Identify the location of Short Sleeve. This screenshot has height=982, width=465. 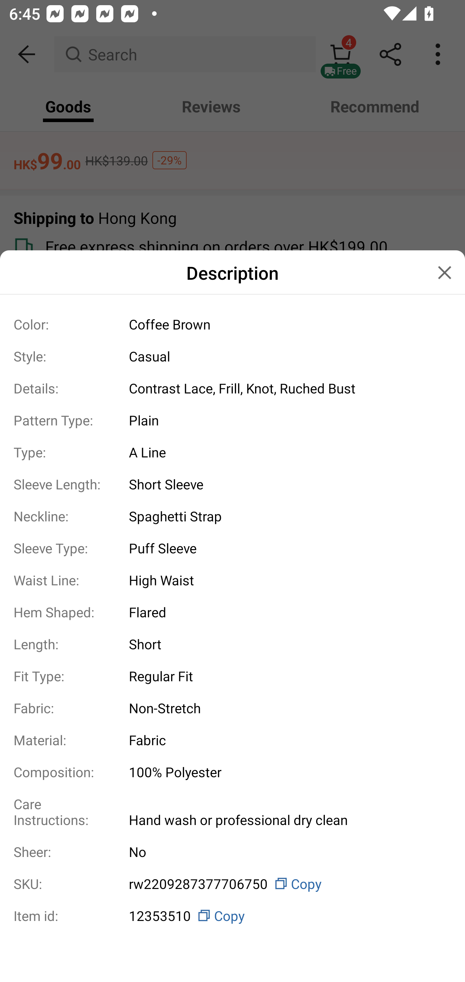
(285, 484).